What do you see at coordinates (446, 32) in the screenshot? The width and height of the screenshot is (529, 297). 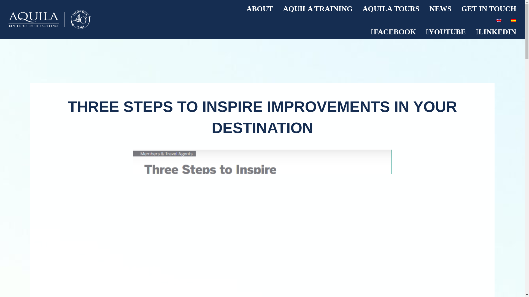 I see `YOUTUBE` at bounding box center [446, 32].